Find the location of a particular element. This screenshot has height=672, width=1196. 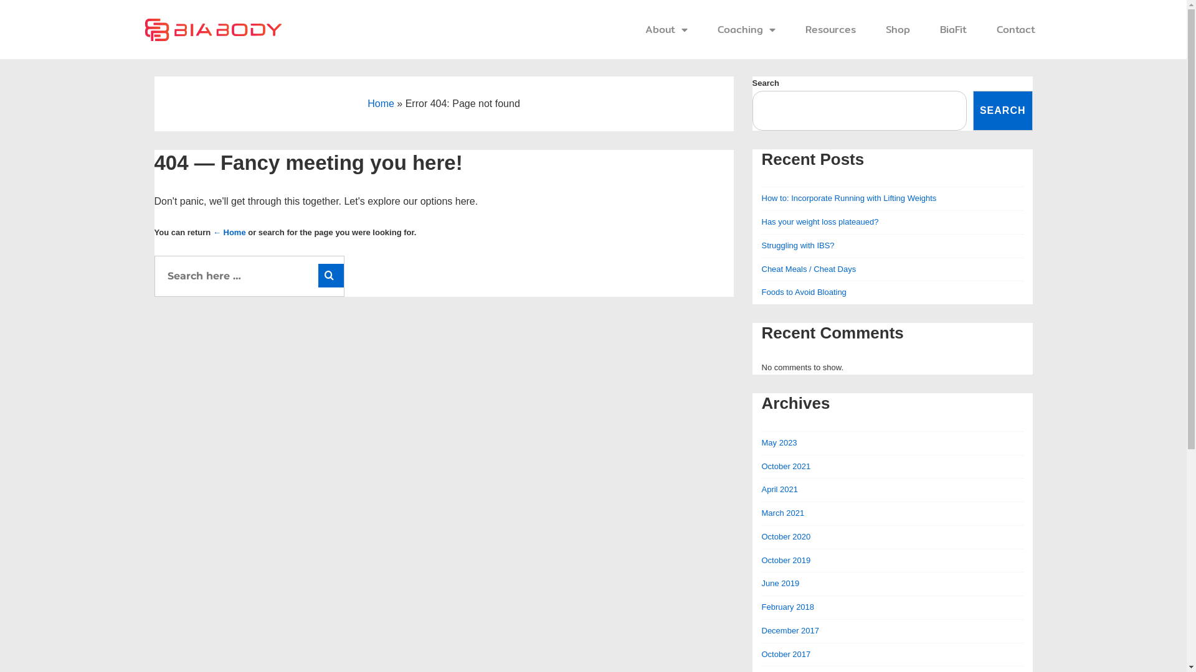

May 2023 is located at coordinates (779, 443).